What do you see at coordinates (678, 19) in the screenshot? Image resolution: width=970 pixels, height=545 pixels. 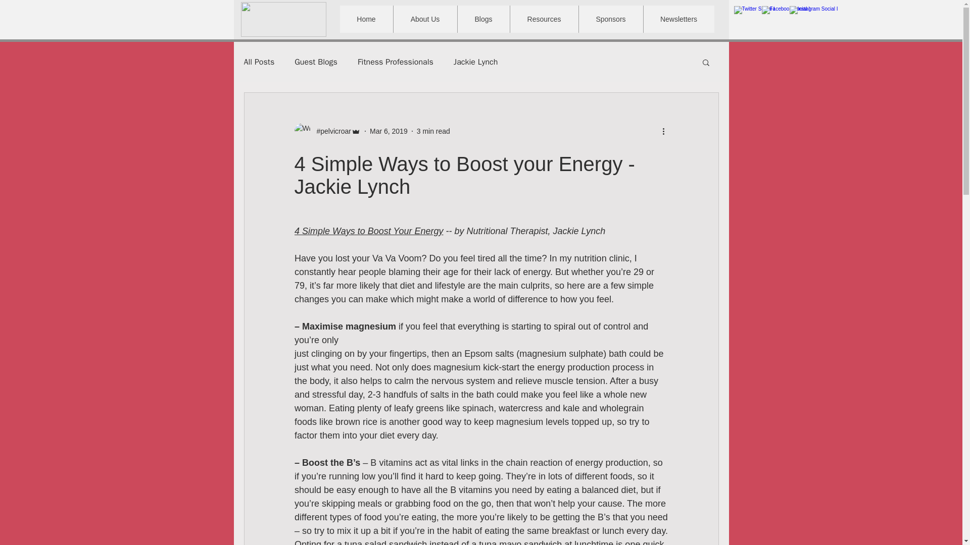 I see `Newsletters` at bounding box center [678, 19].